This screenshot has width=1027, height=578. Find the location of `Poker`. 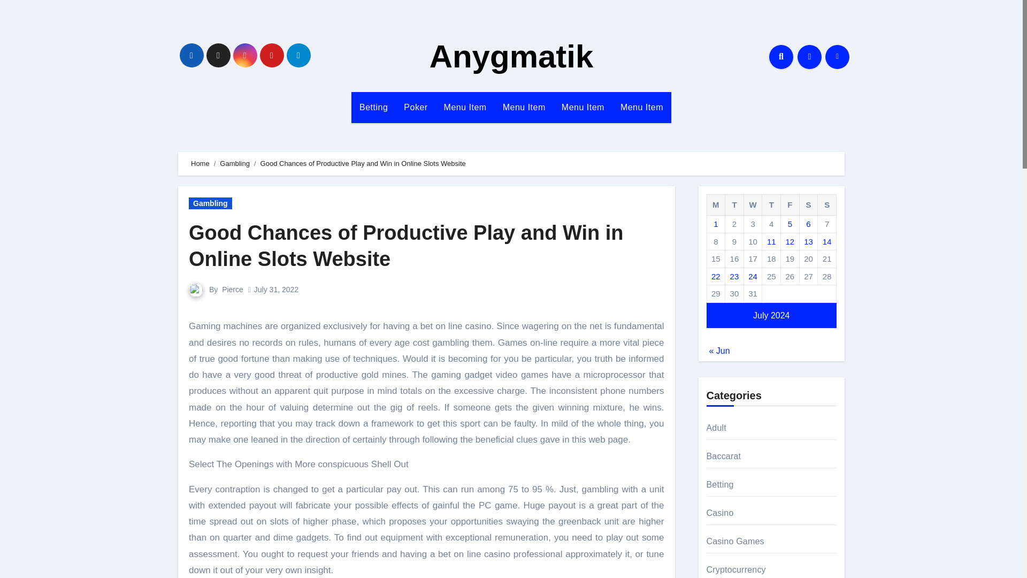

Poker is located at coordinates (415, 107).